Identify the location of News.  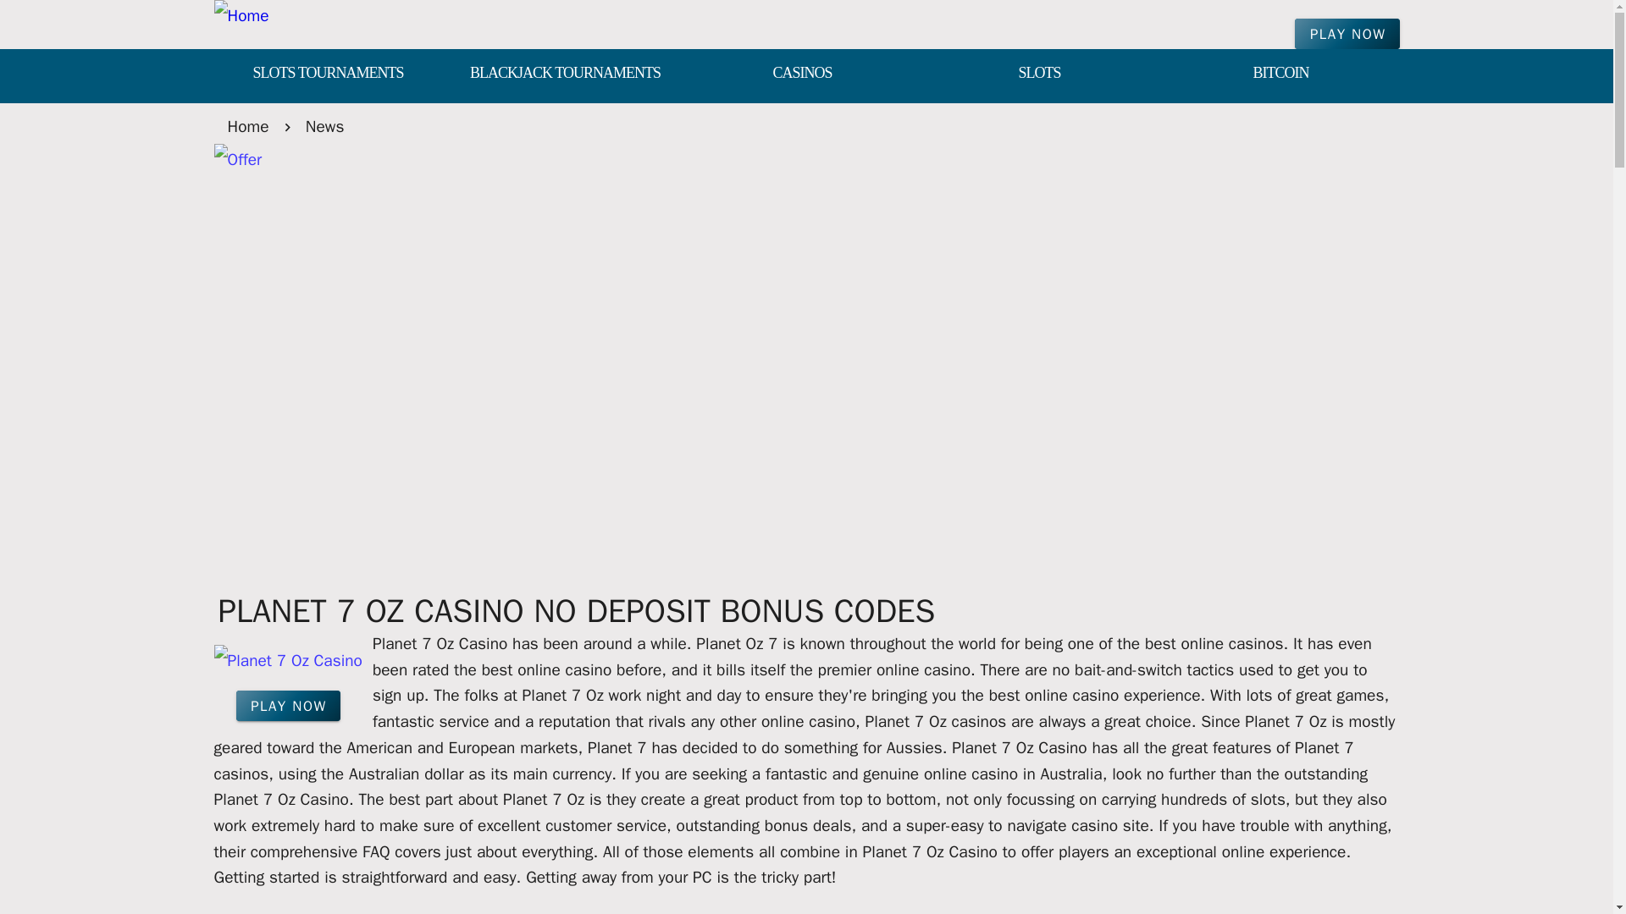
(325, 126).